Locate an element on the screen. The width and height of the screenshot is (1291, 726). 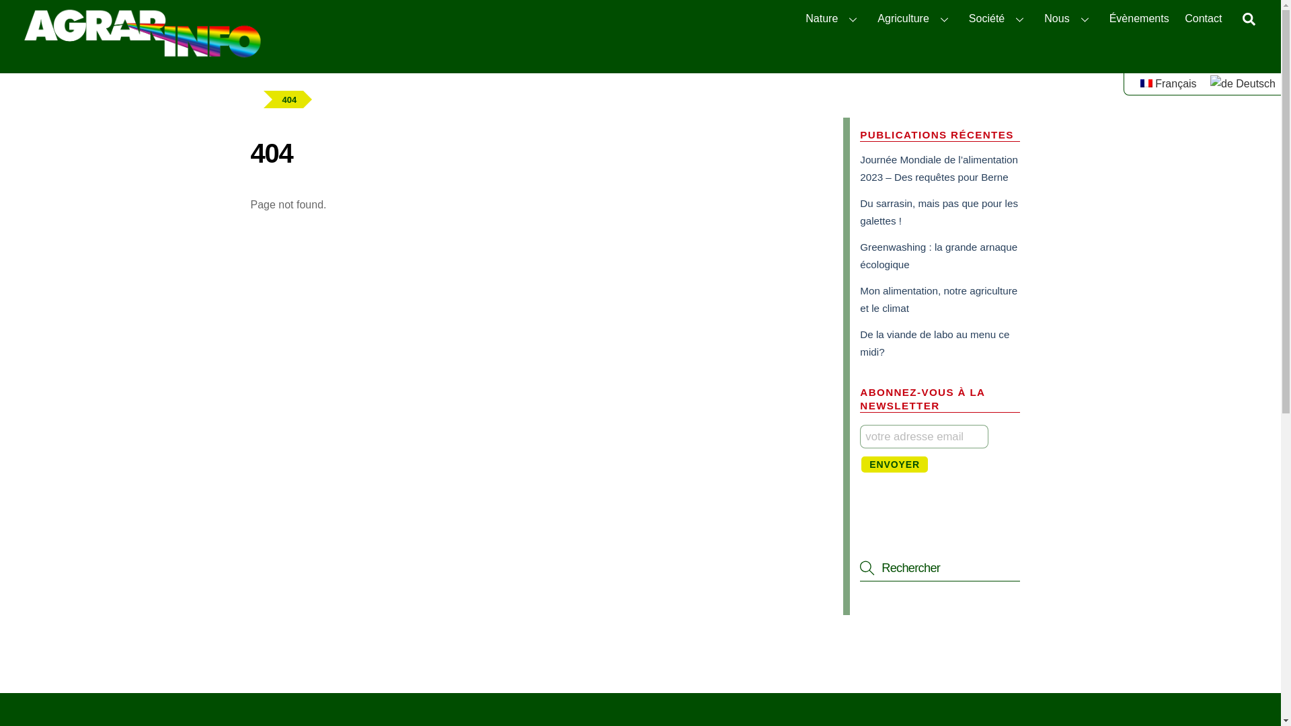
Deutsch is located at coordinates (1222, 84).